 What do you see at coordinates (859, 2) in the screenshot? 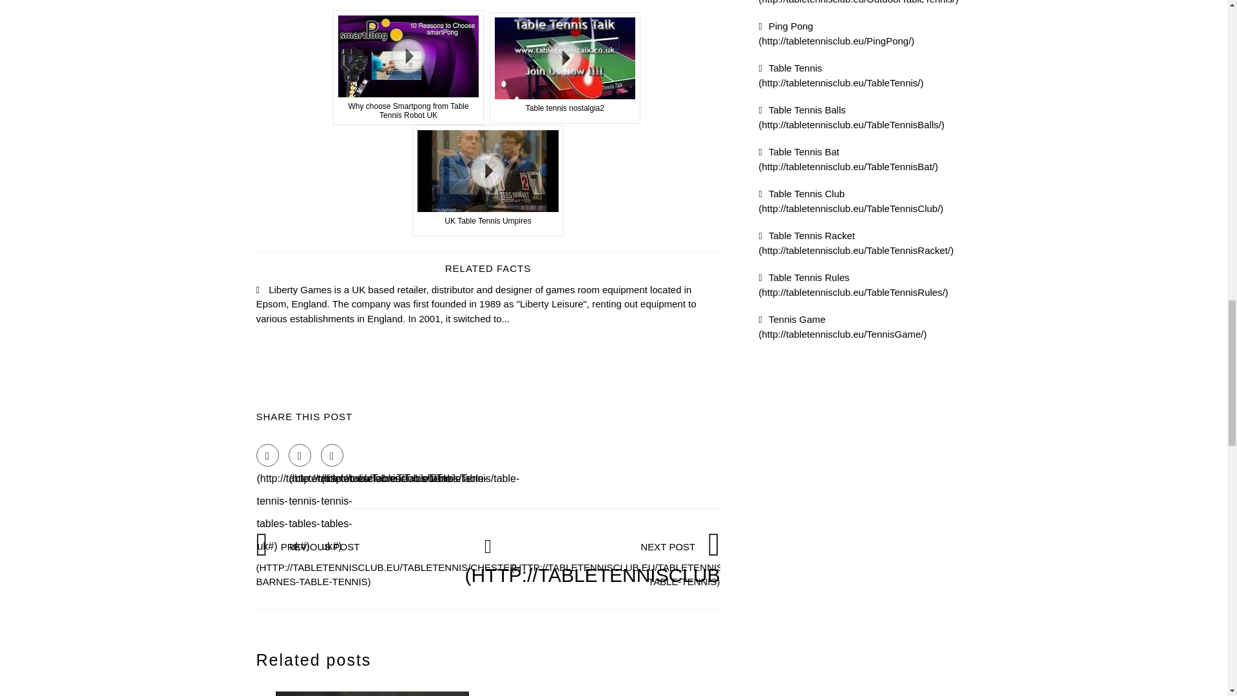
I see `View all posts filed under Outdoor Table Tennis` at bounding box center [859, 2].